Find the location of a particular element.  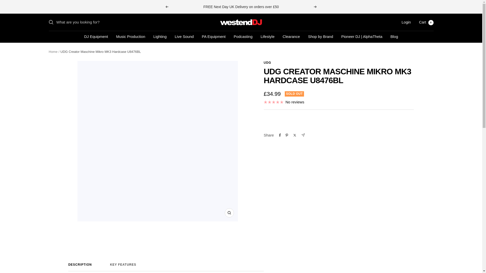

Lifestyle is located at coordinates (166, 267).